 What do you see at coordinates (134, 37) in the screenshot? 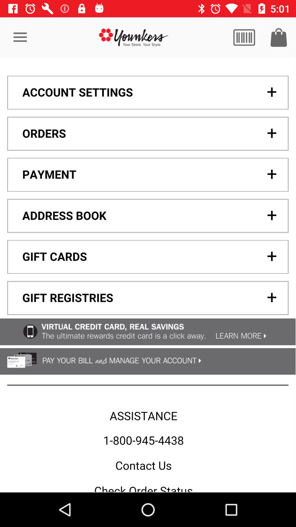
I see `younkers` at bounding box center [134, 37].